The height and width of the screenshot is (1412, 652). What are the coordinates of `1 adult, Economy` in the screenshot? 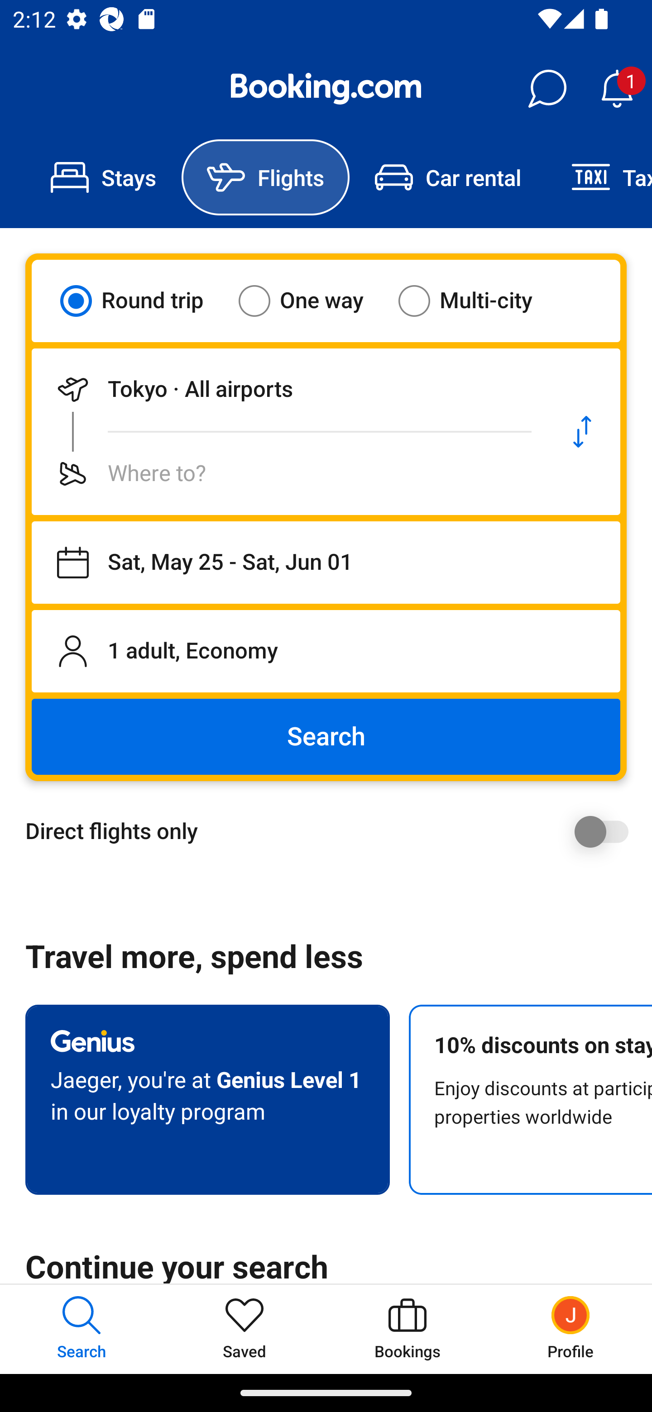 It's located at (326, 651).